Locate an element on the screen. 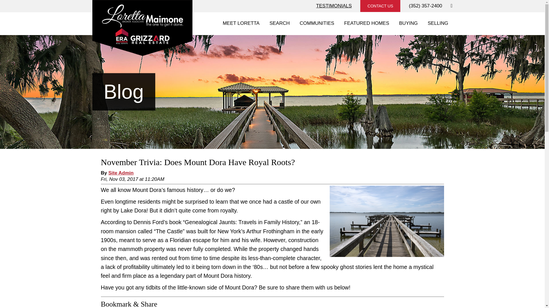 This screenshot has width=549, height=308. SELLING is located at coordinates (438, 23).